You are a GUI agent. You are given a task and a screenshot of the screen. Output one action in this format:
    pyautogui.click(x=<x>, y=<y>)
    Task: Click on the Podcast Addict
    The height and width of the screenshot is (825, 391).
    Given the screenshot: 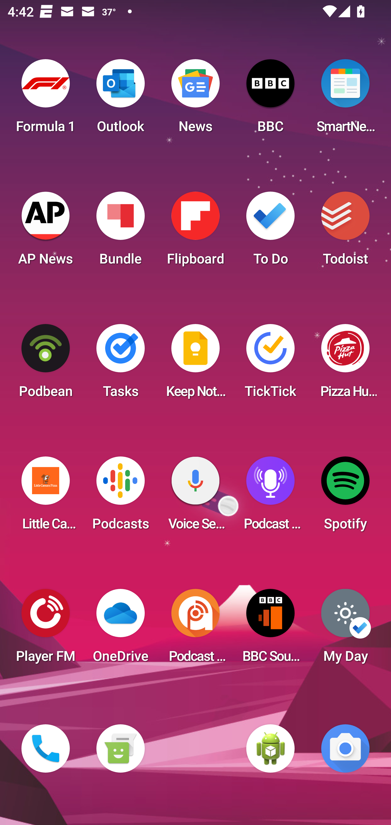 What is the action you would take?
    pyautogui.click(x=195, y=629)
    